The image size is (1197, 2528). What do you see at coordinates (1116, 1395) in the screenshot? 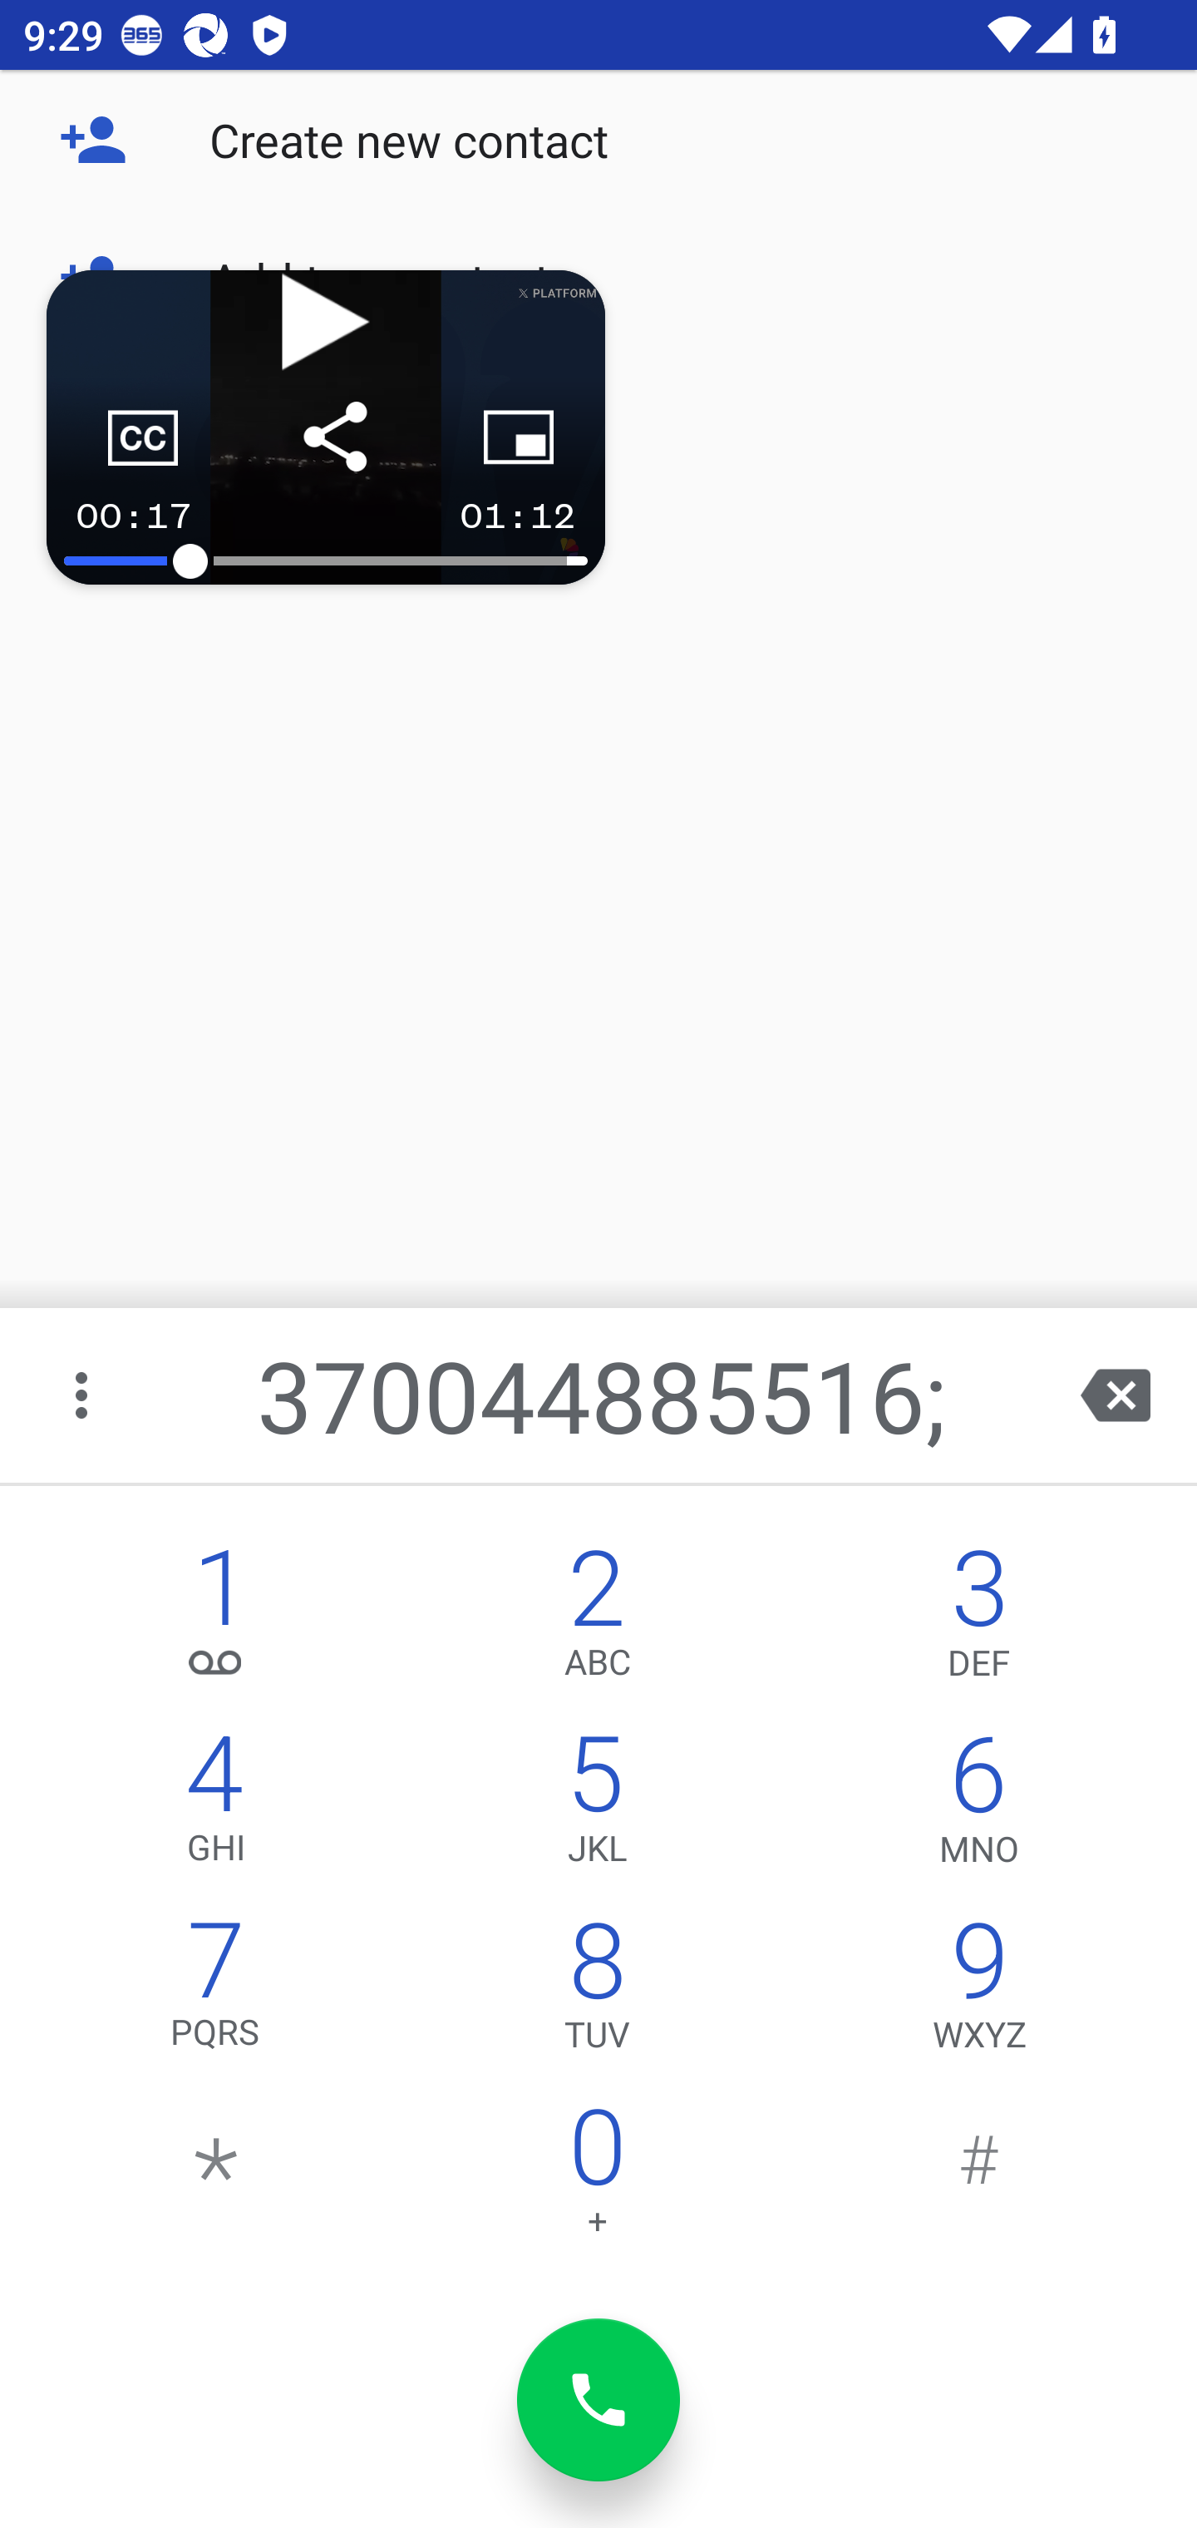
I see `backspace` at bounding box center [1116, 1395].